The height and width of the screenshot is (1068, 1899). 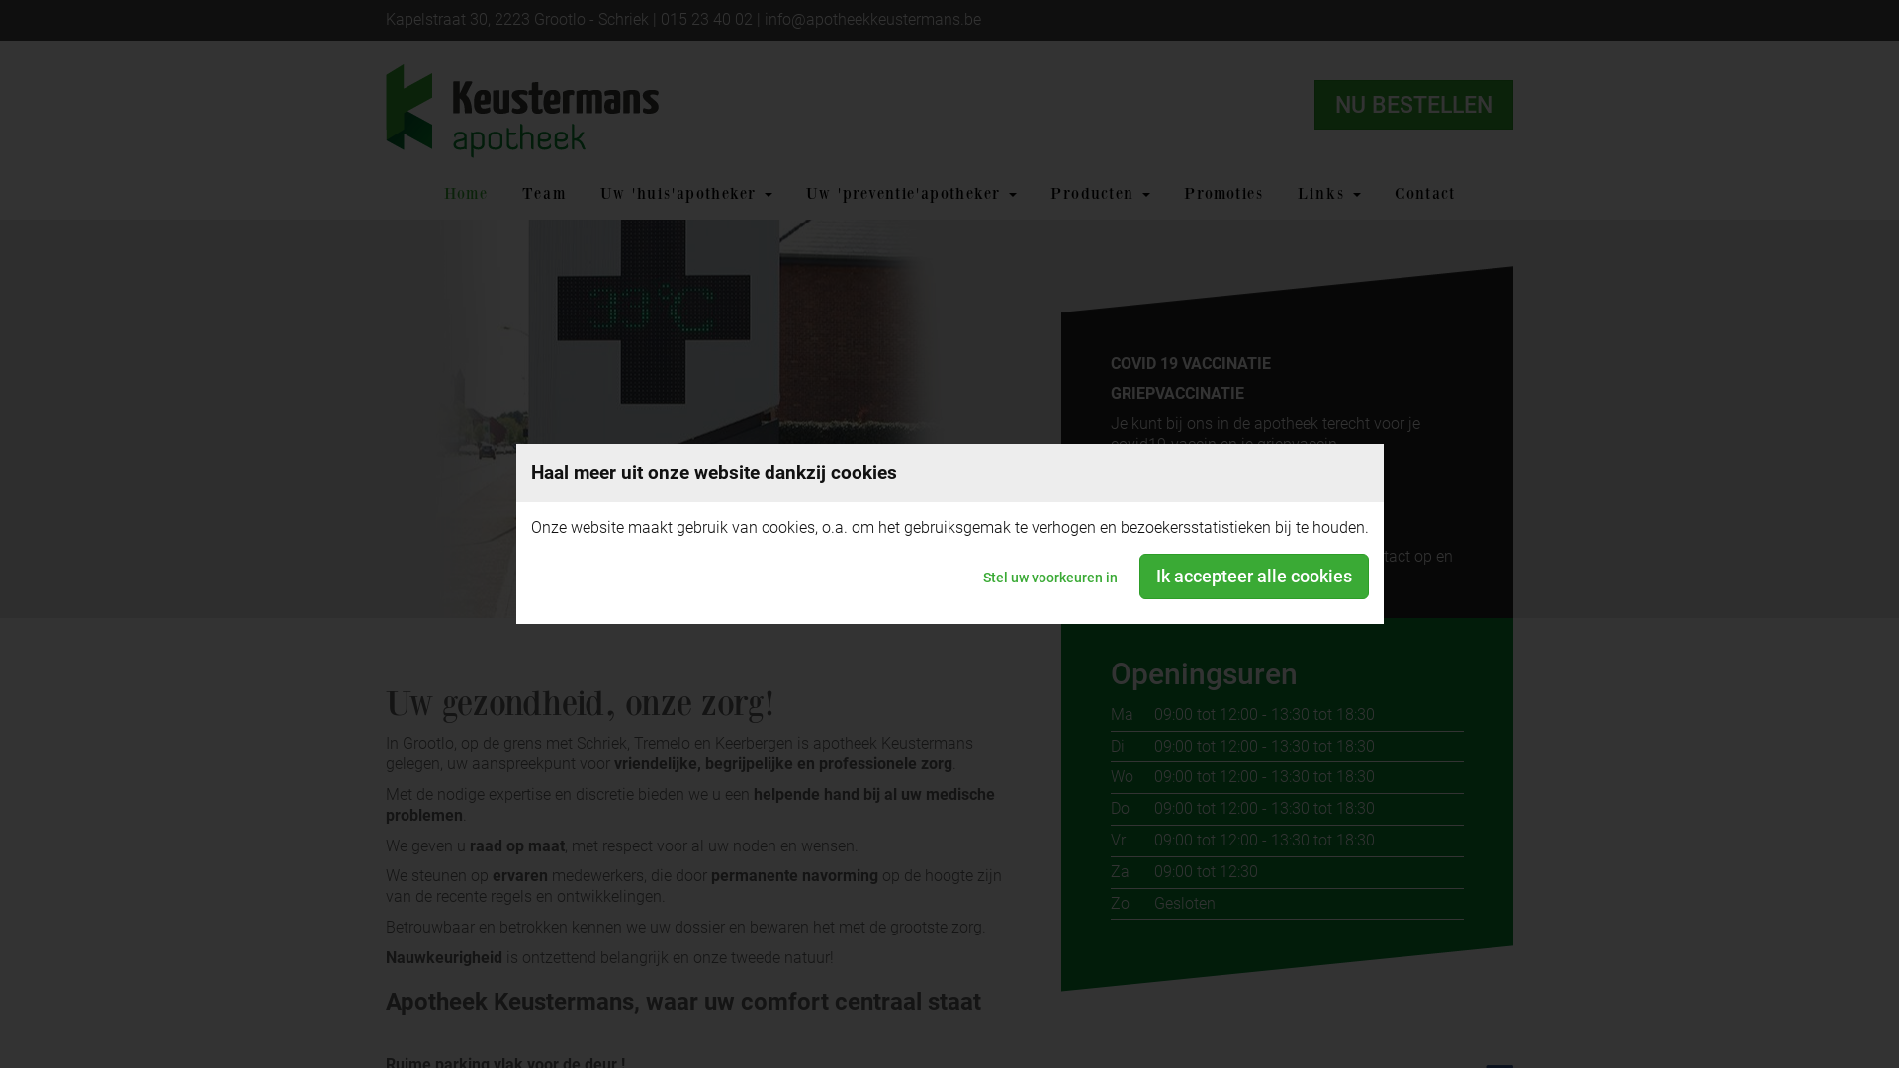 I want to click on Uw 'huis'apotheker, so click(x=686, y=194).